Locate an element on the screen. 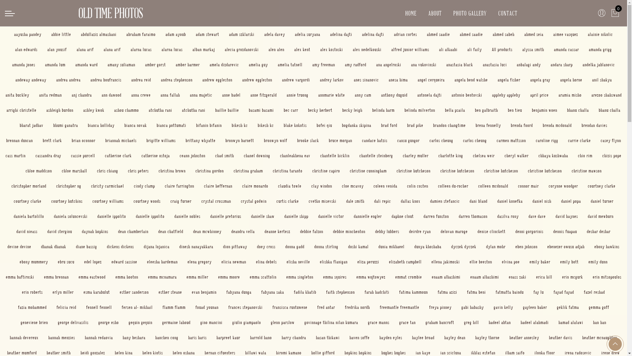 The height and width of the screenshot is (356, 632). daniel turner is located at coordinates (602, 201).